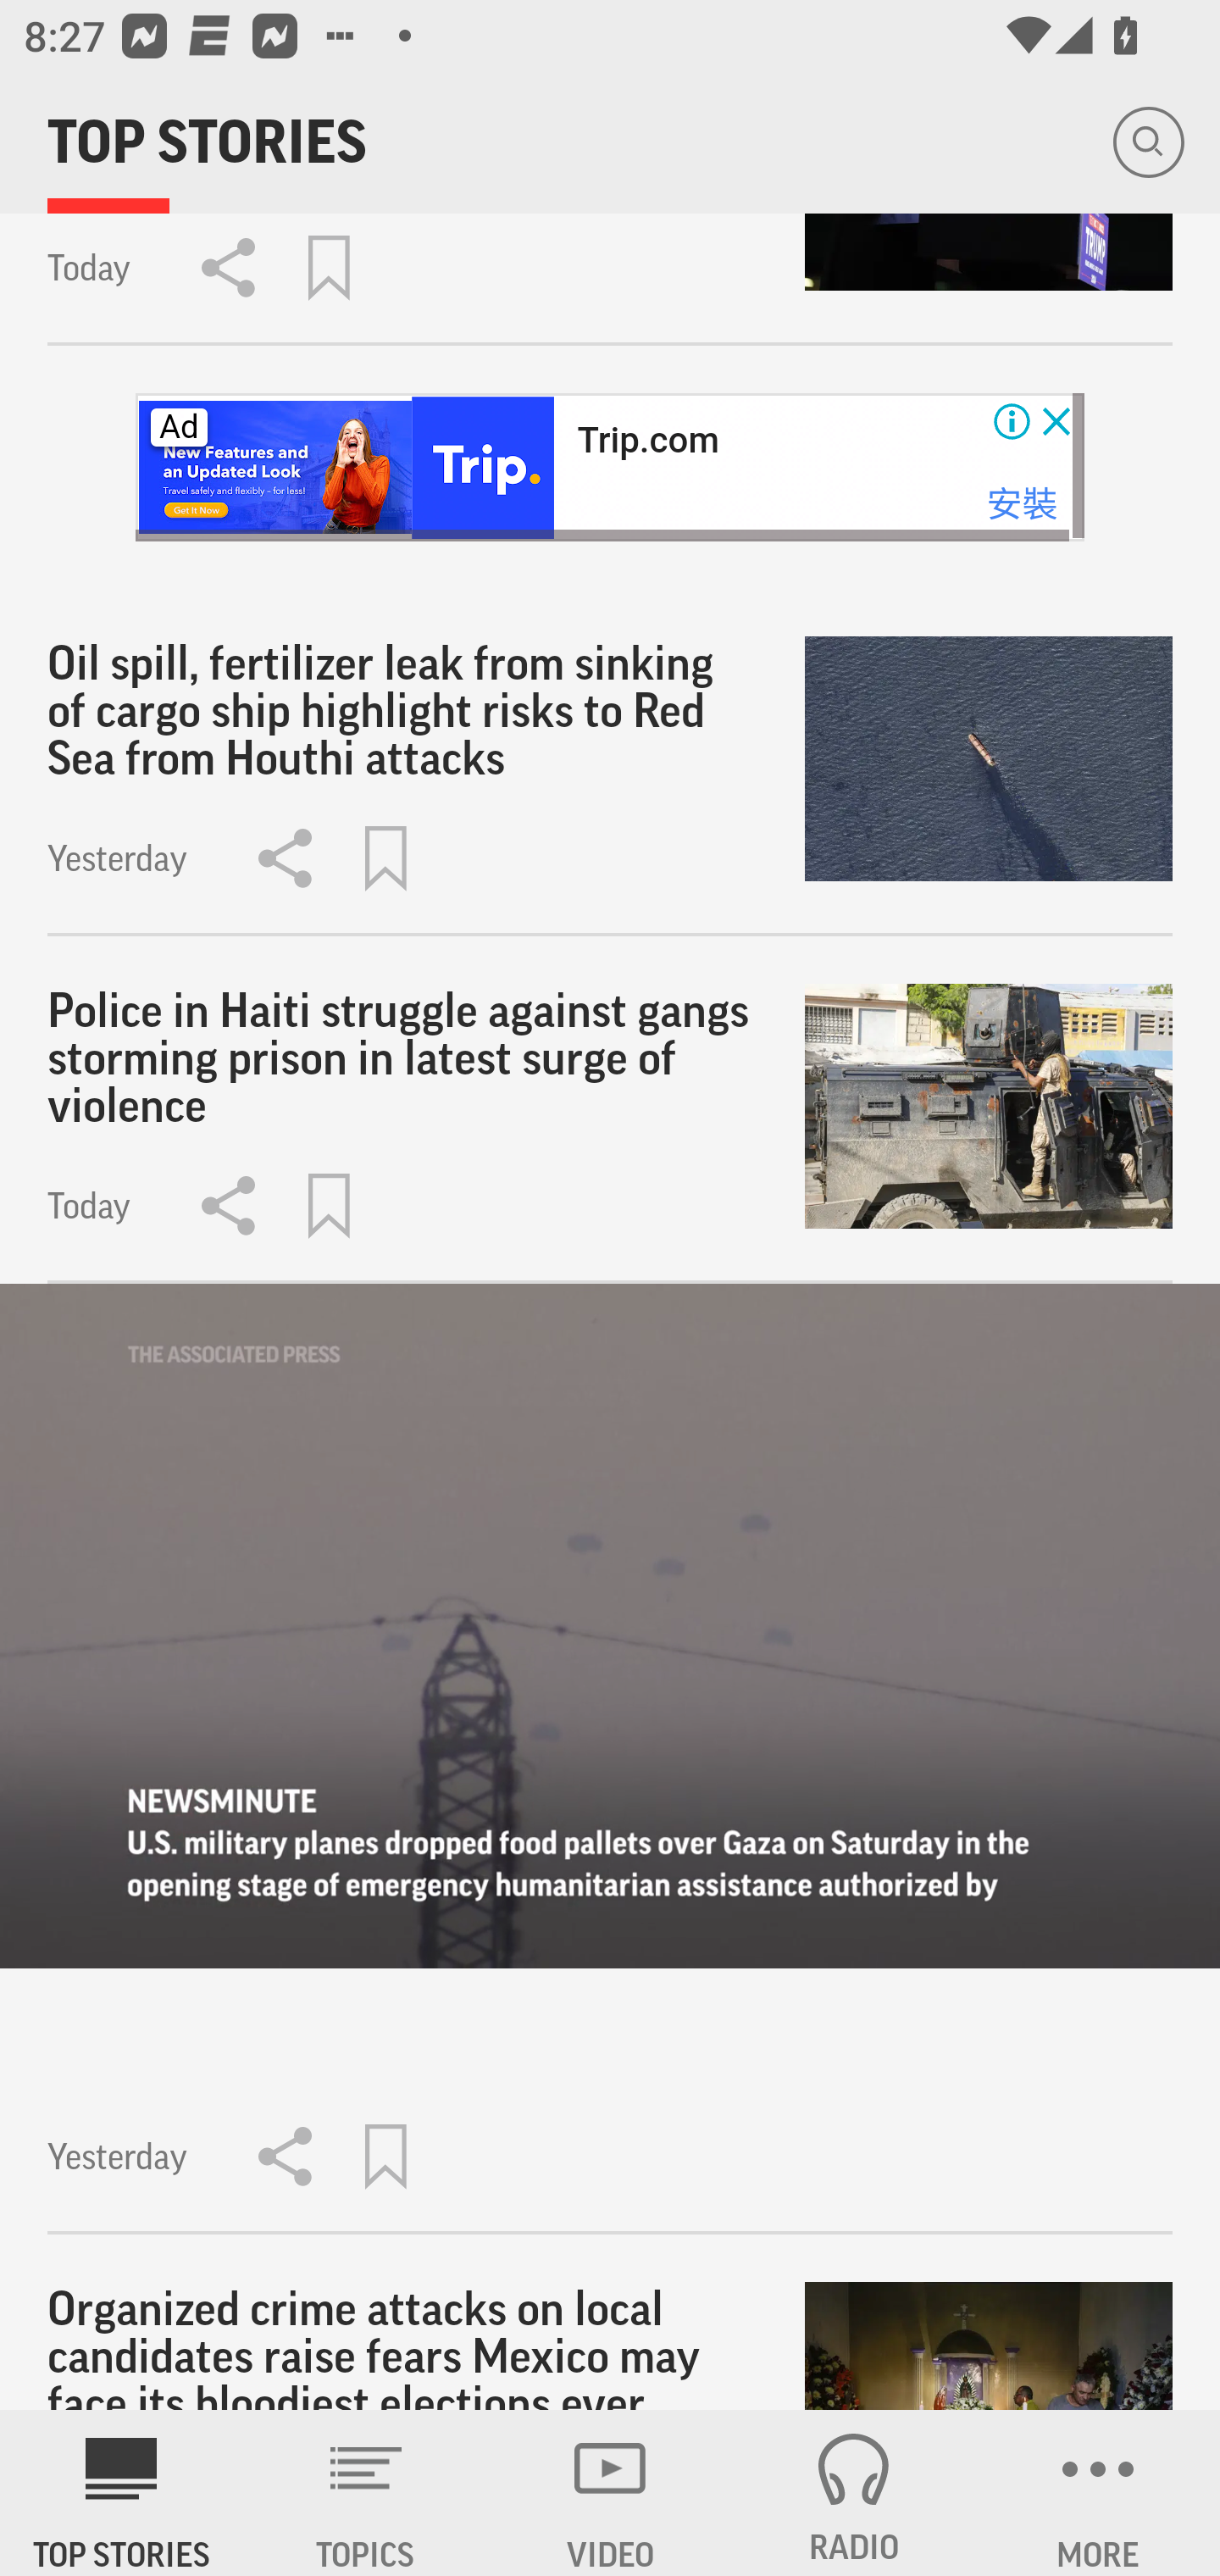 The image size is (1220, 2576). Describe the element at coordinates (610, 2493) in the screenshot. I see `VIDEO` at that location.